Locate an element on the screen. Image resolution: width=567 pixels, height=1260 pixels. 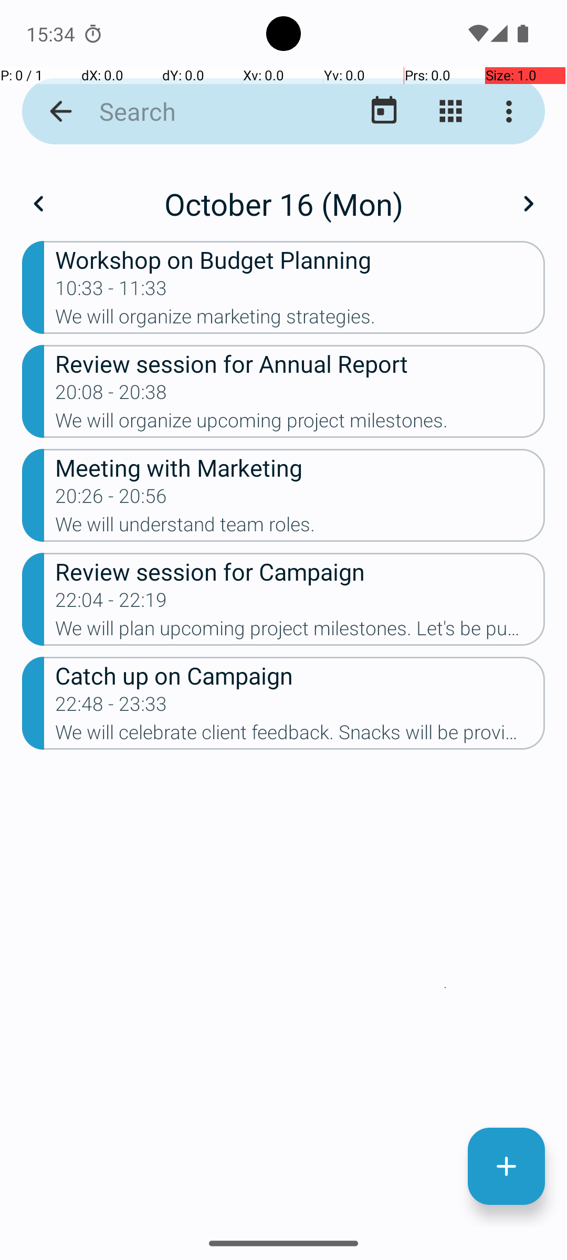
We will organize upcoming project milestones. is located at coordinates (300, 423).